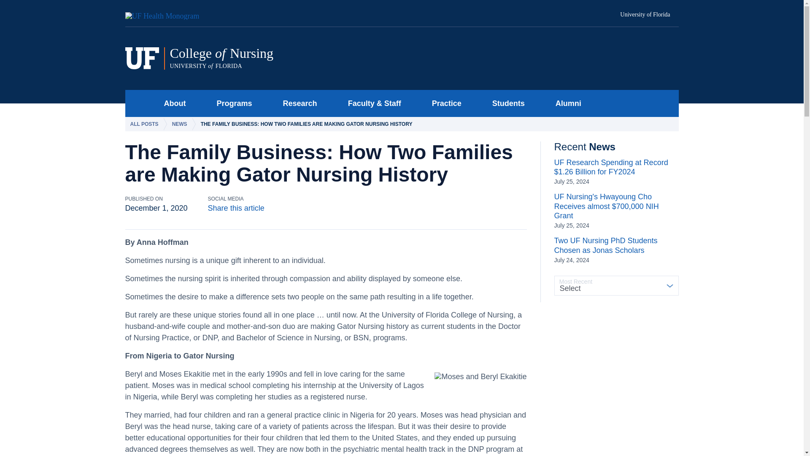  What do you see at coordinates (139, 103) in the screenshot?
I see `Programs` at bounding box center [139, 103].